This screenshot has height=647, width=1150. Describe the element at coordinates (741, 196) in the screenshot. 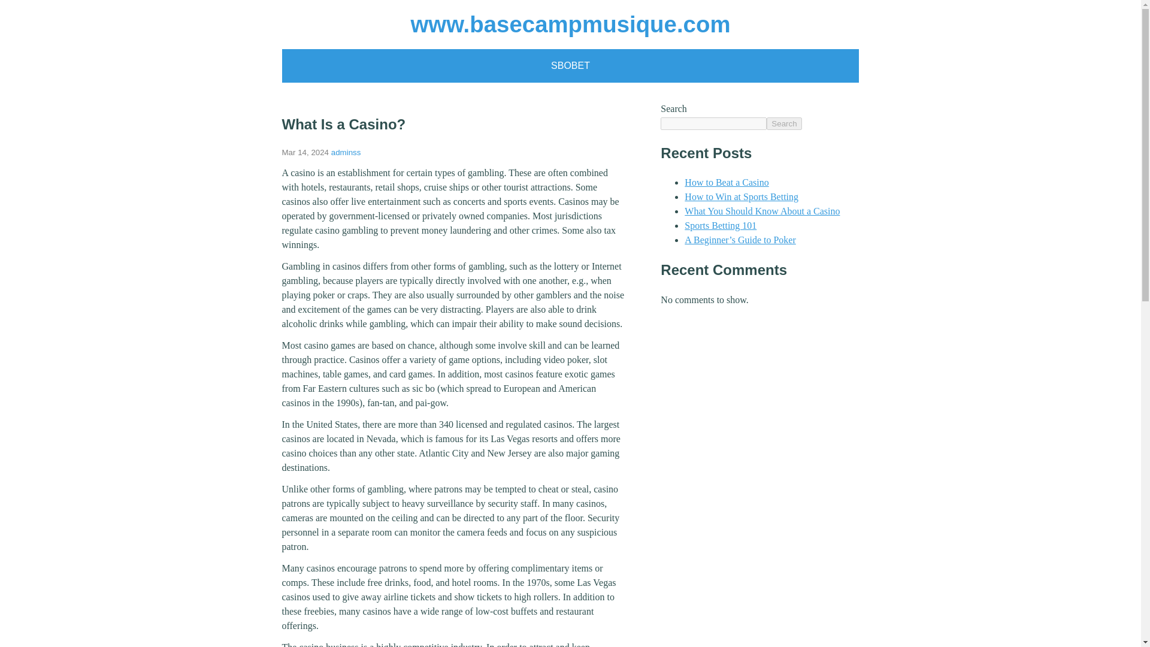

I see `How to Win at Sports Betting` at that location.